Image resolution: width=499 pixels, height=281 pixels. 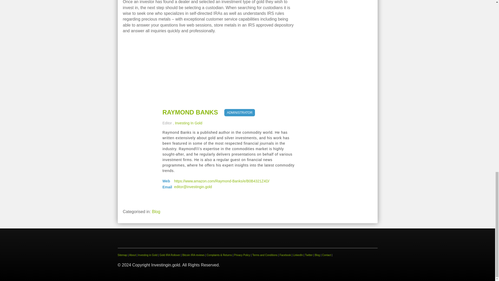 I want to click on Investing In Gold, so click(x=188, y=123).